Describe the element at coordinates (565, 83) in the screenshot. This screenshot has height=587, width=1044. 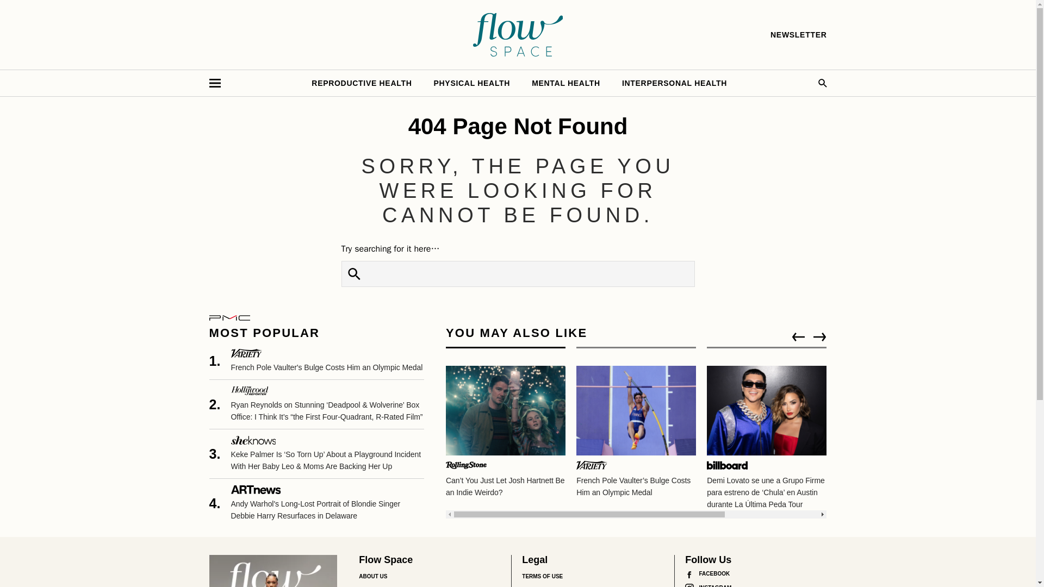
I see `MENTAL HEALTH` at that location.